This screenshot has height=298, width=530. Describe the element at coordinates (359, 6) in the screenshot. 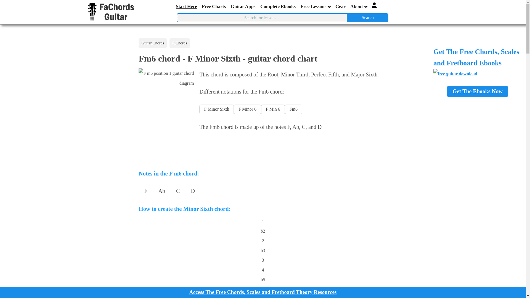

I see `About` at that location.